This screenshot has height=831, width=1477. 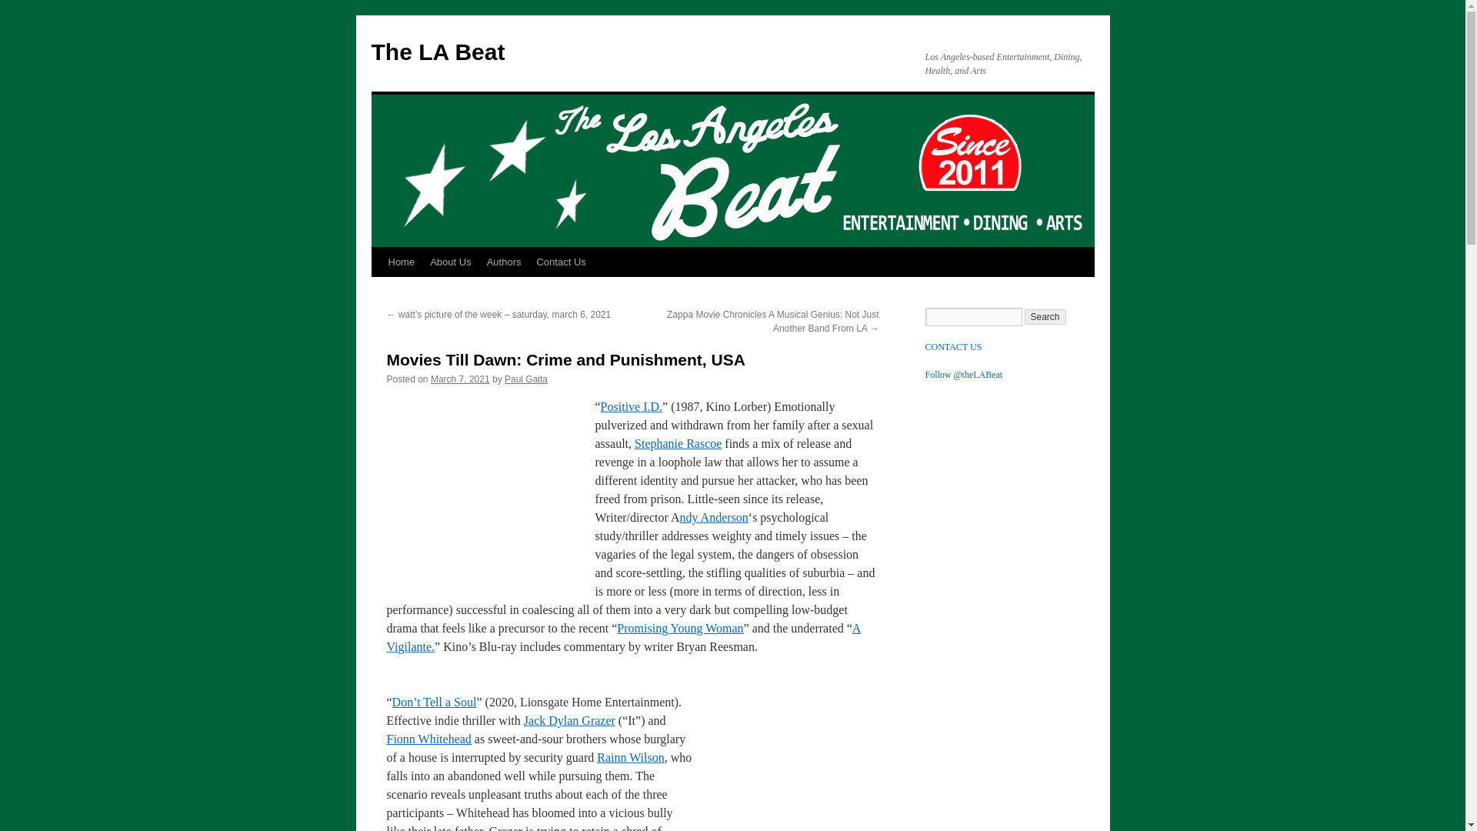 What do you see at coordinates (437, 52) in the screenshot?
I see `The LA Beat` at bounding box center [437, 52].